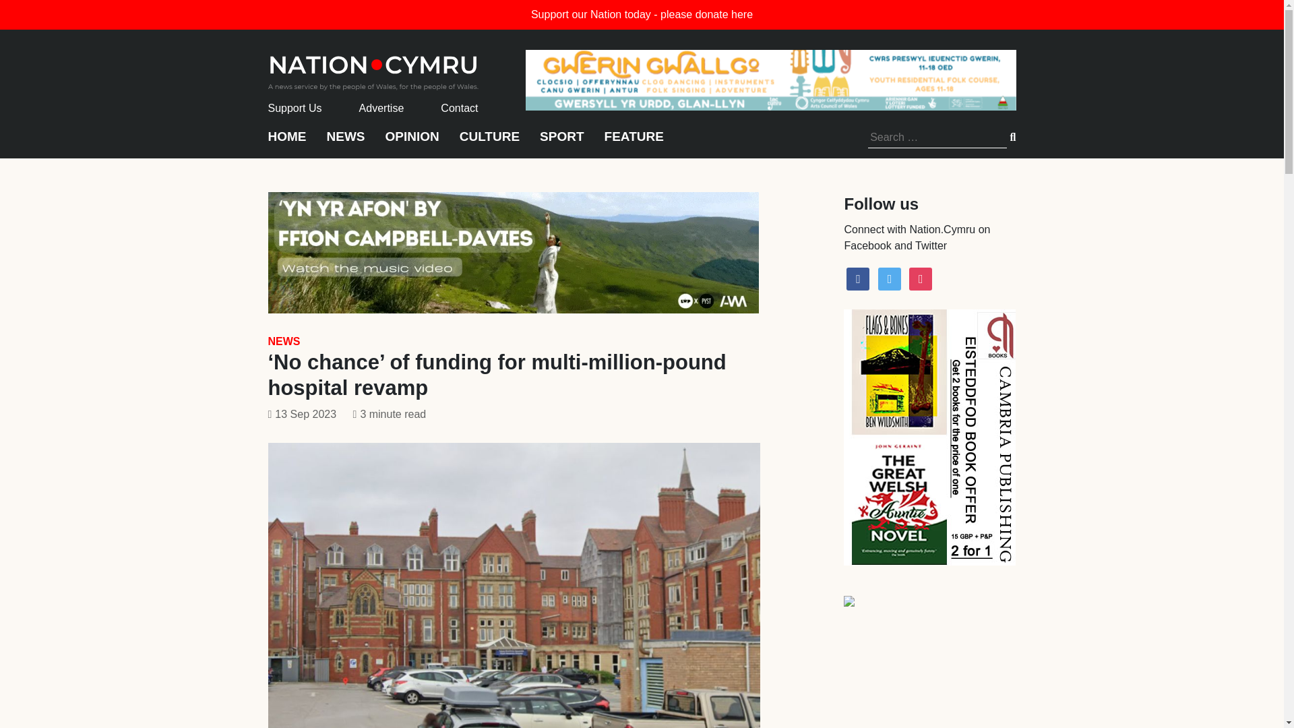  Describe the element at coordinates (489, 143) in the screenshot. I see `CULTURE` at that location.